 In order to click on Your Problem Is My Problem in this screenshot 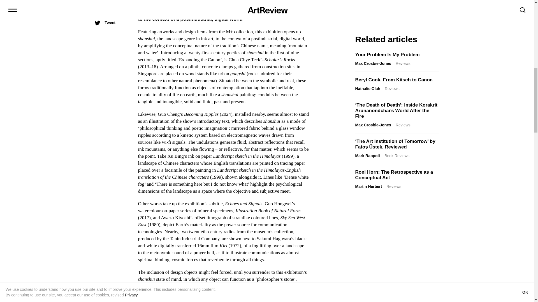, I will do `click(387, 55)`.